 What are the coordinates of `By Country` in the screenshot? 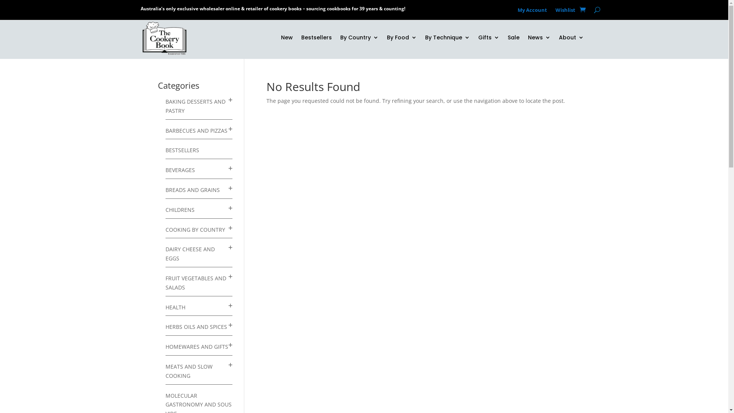 It's located at (359, 39).